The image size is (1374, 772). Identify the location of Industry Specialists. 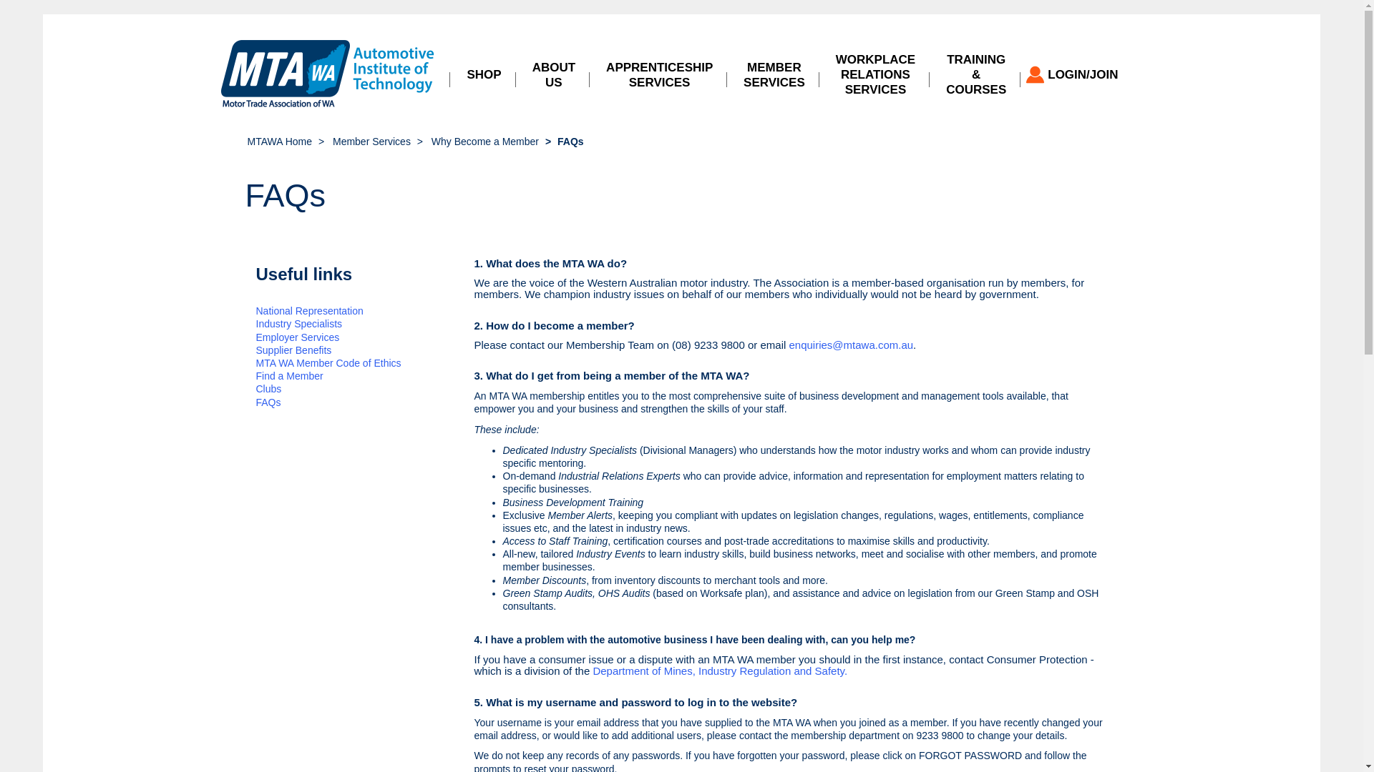
(299, 324).